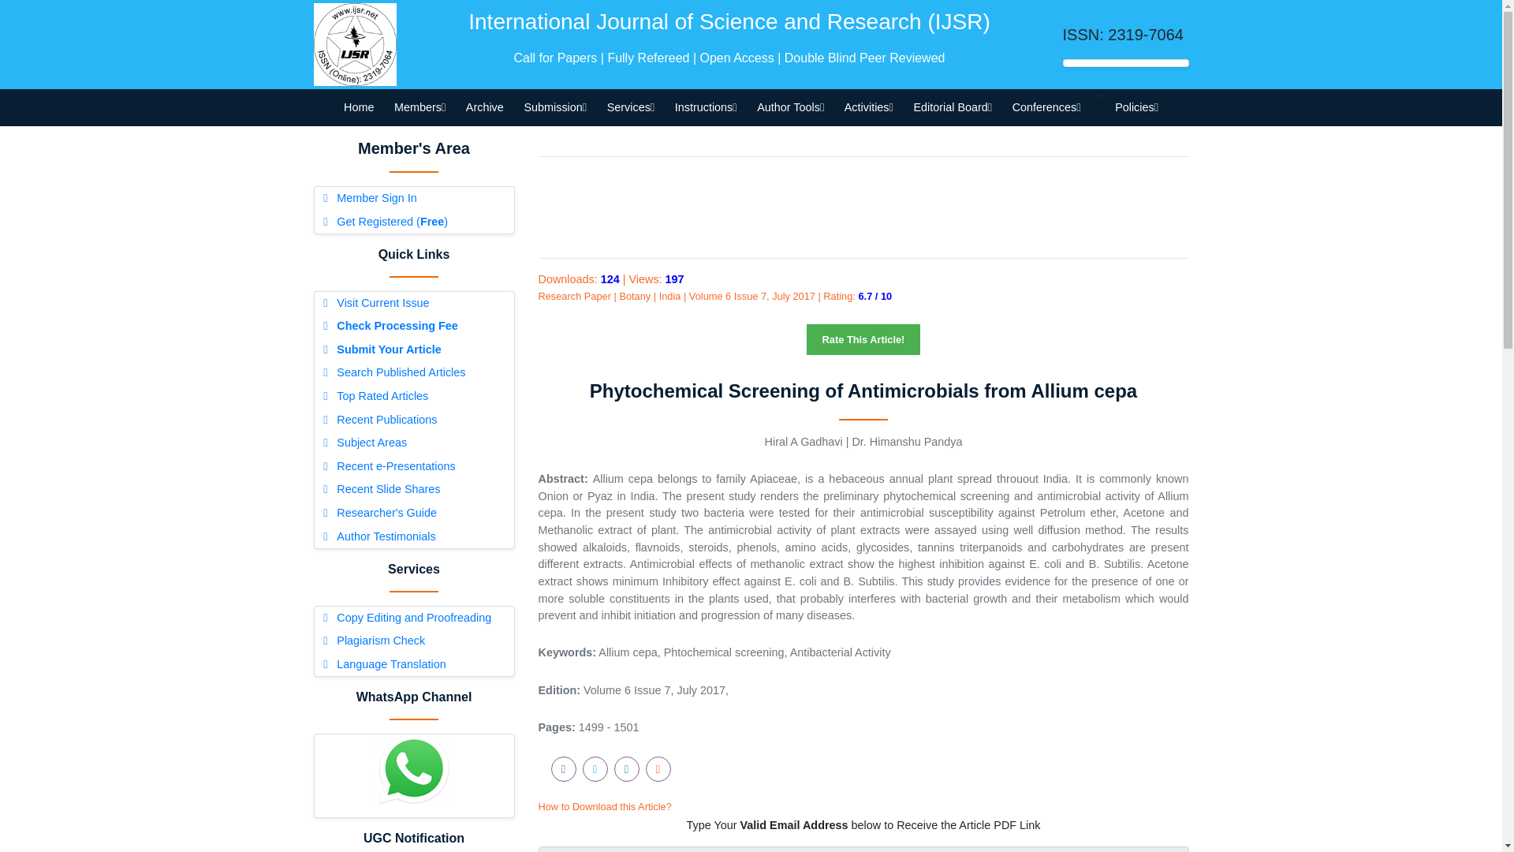  Describe the element at coordinates (705, 107) in the screenshot. I see `Instructions` at that location.